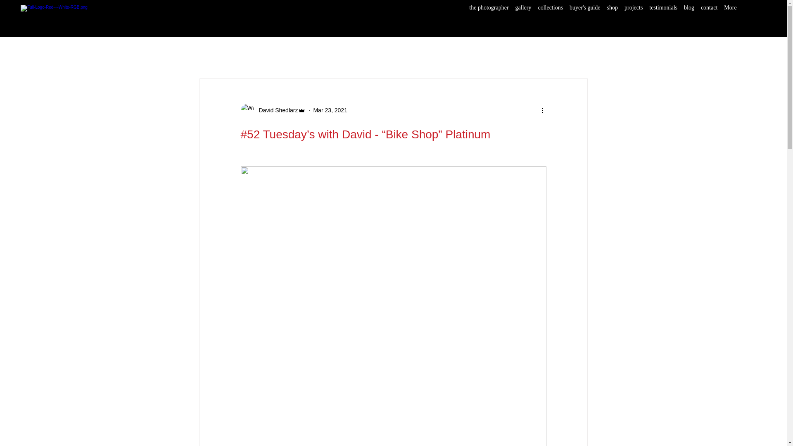 The image size is (793, 446). I want to click on testimonials, so click(663, 15).